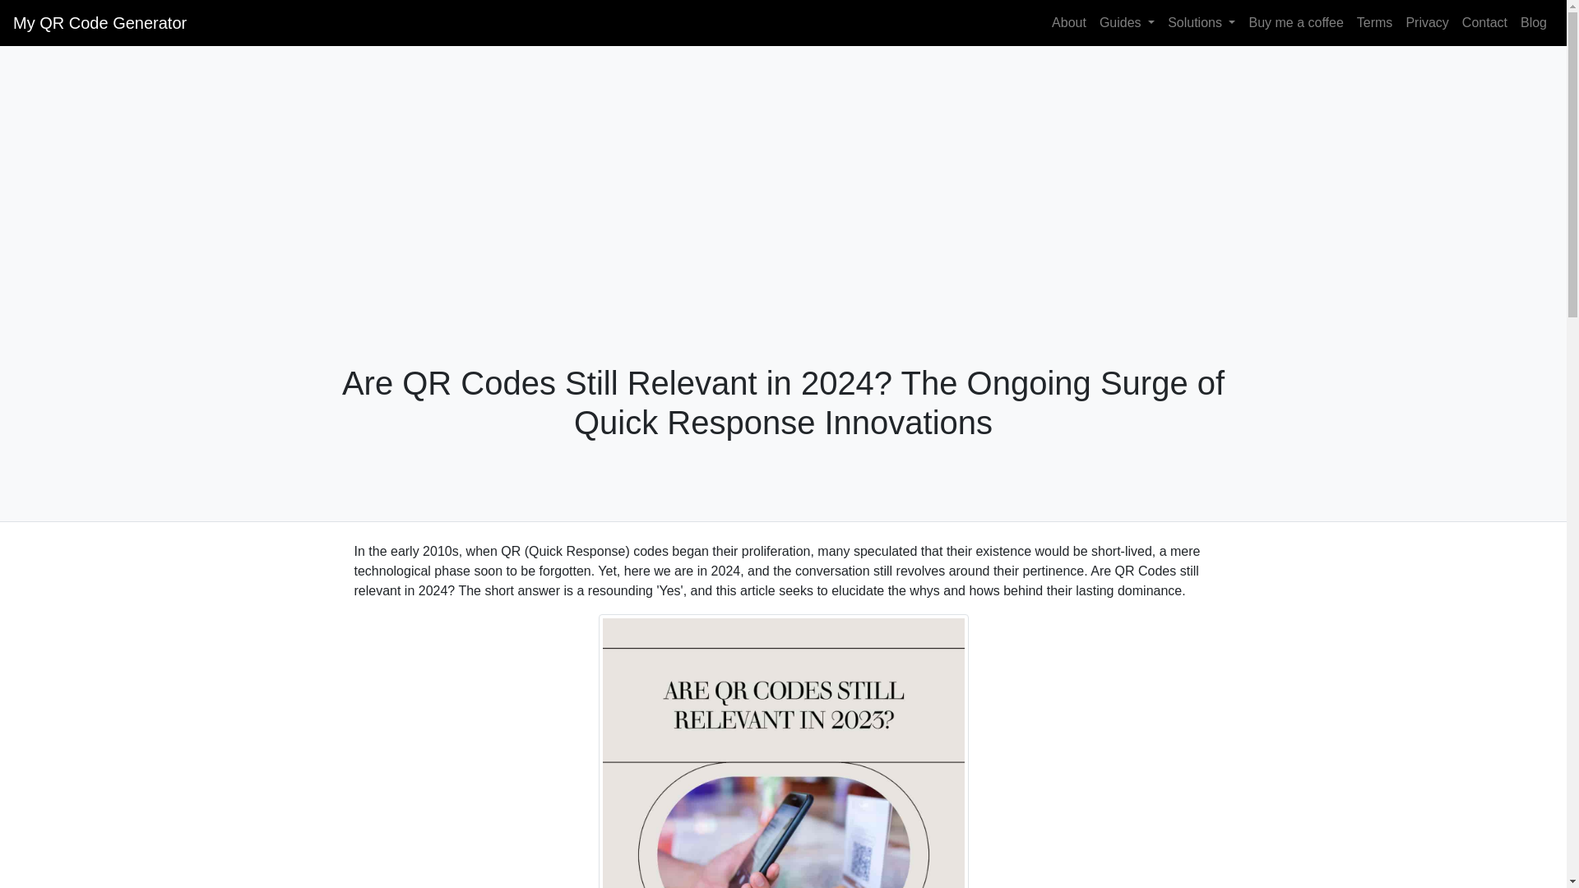 The height and width of the screenshot is (888, 1579). Describe the element at coordinates (1426, 22) in the screenshot. I see `Privacy` at that location.